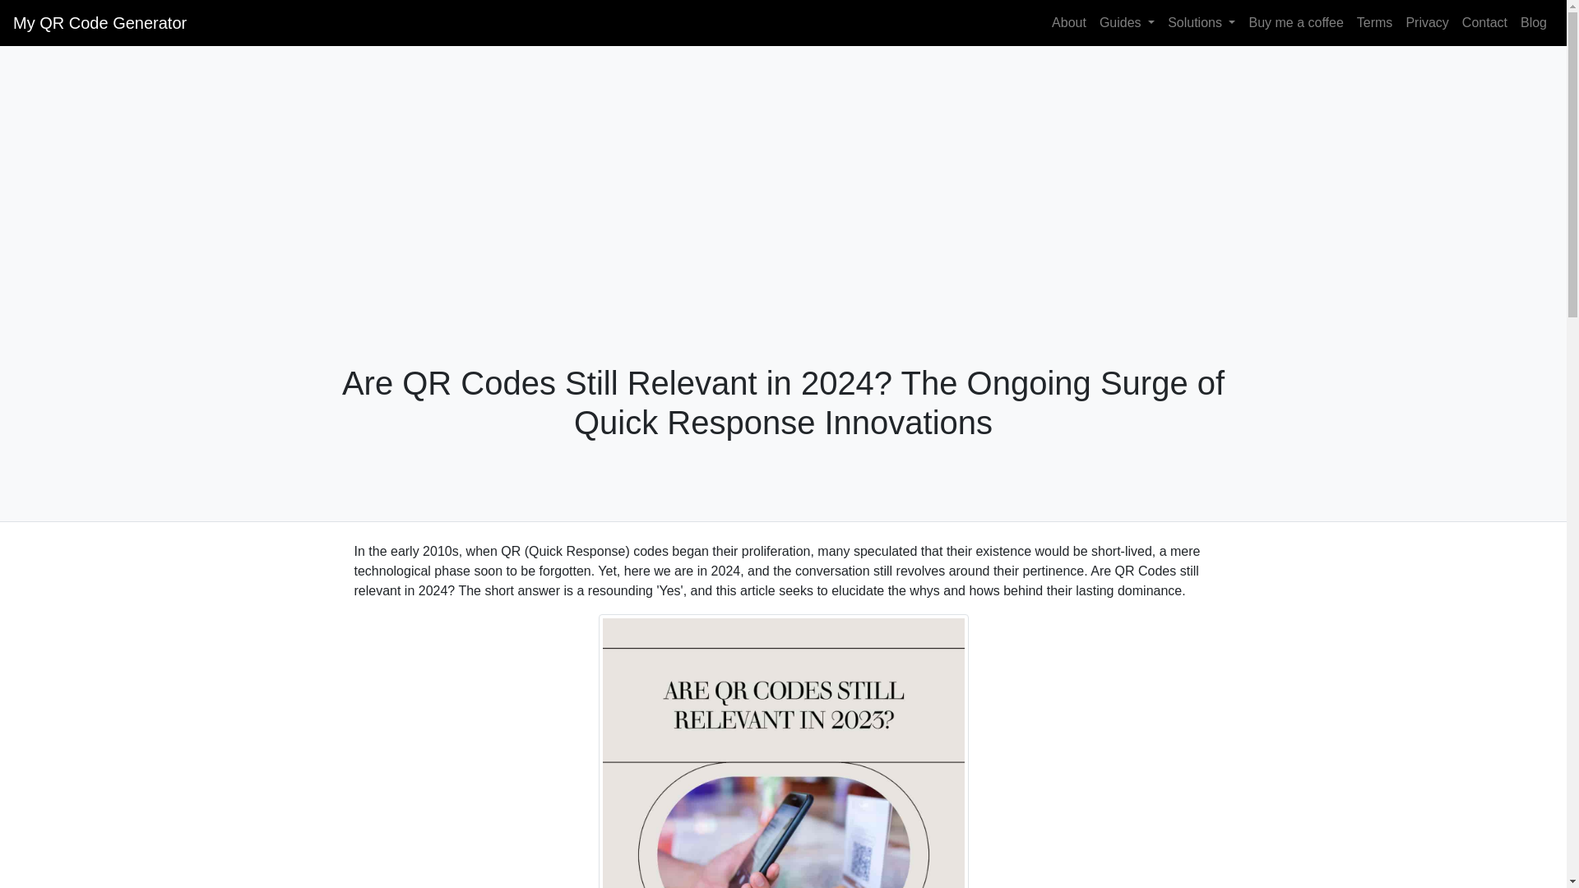 The height and width of the screenshot is (888, 1579). Describe the element at coordinates (1426, 22) in the screenshot. I see `Privacy` at that location.